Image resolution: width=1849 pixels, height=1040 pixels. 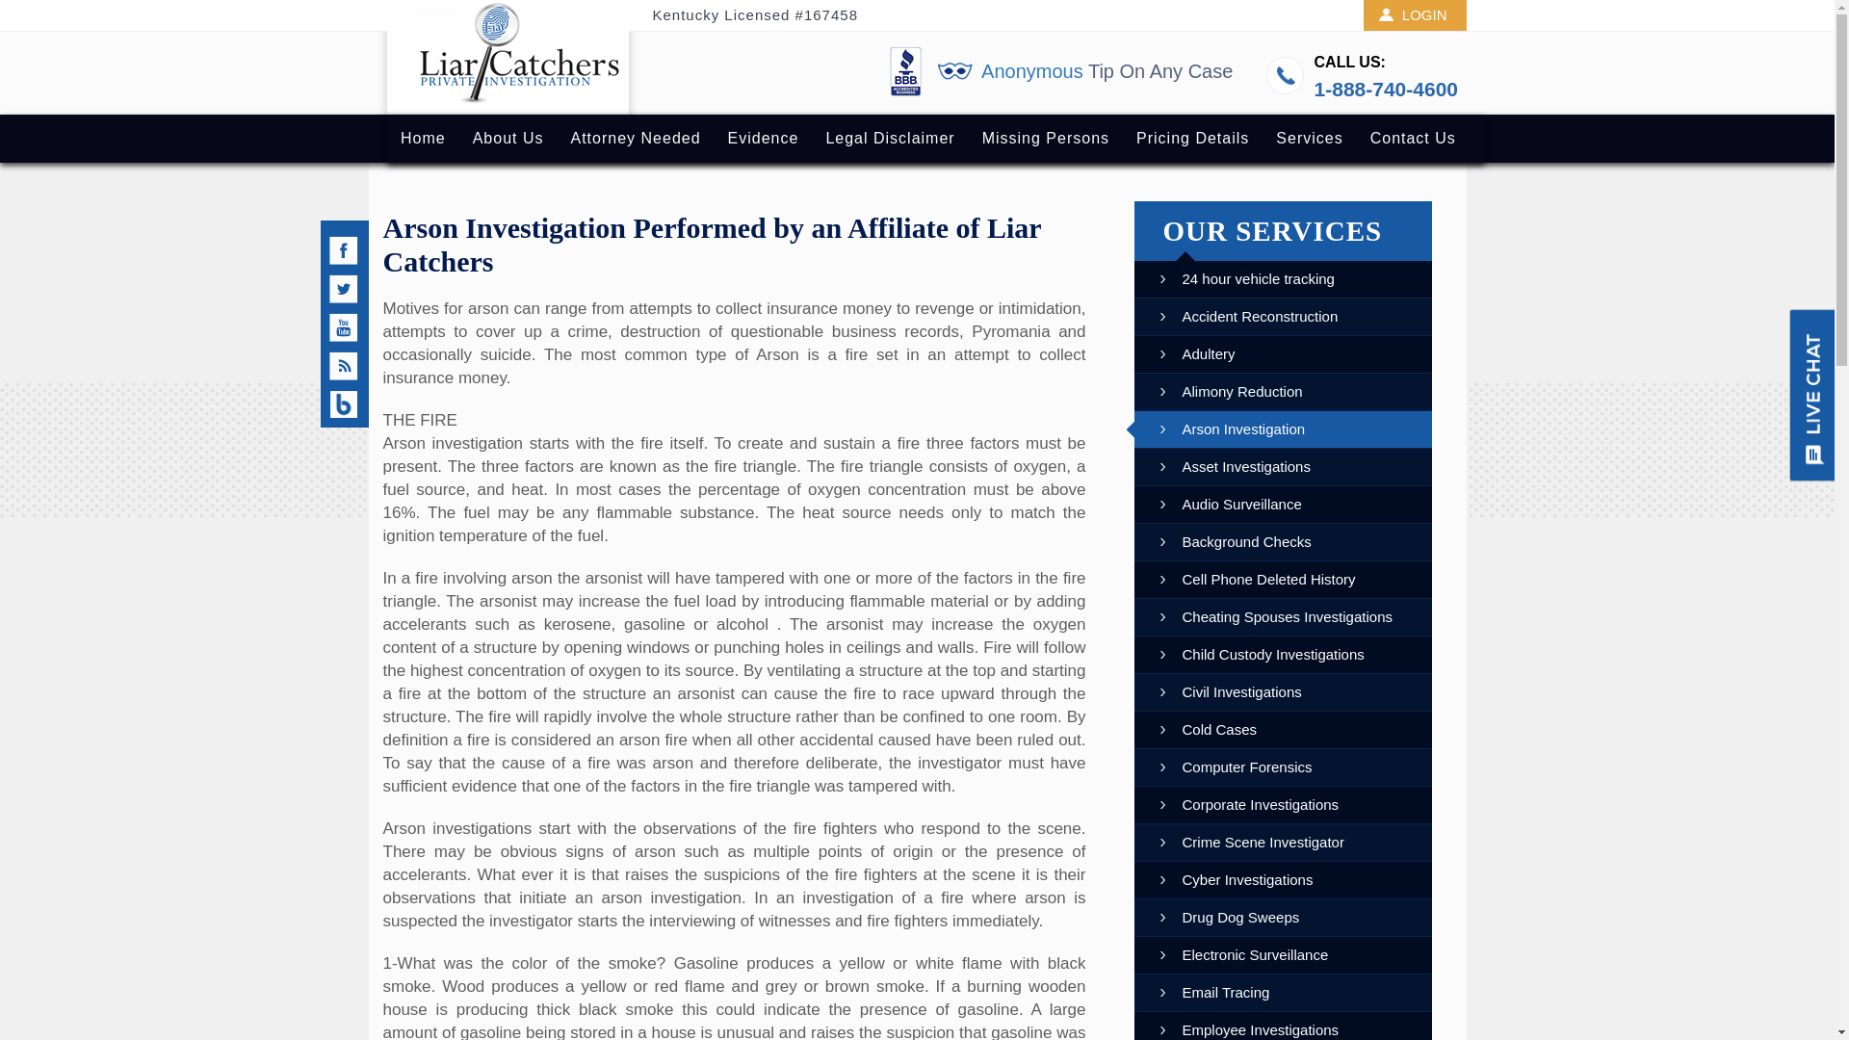 I want to click on Adultery, so click(x=1196, y=353).